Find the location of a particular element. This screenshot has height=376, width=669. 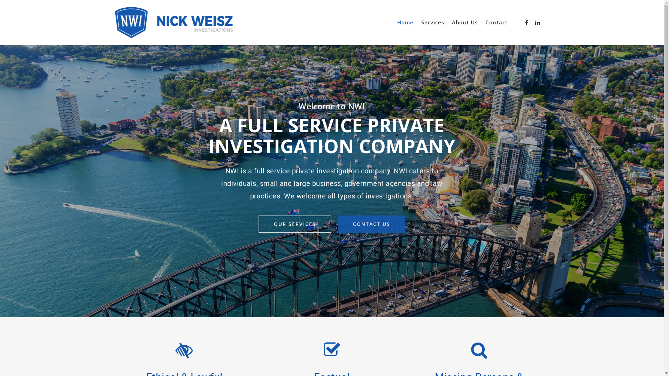

CONTACT US is located at coordinates (371, 224).